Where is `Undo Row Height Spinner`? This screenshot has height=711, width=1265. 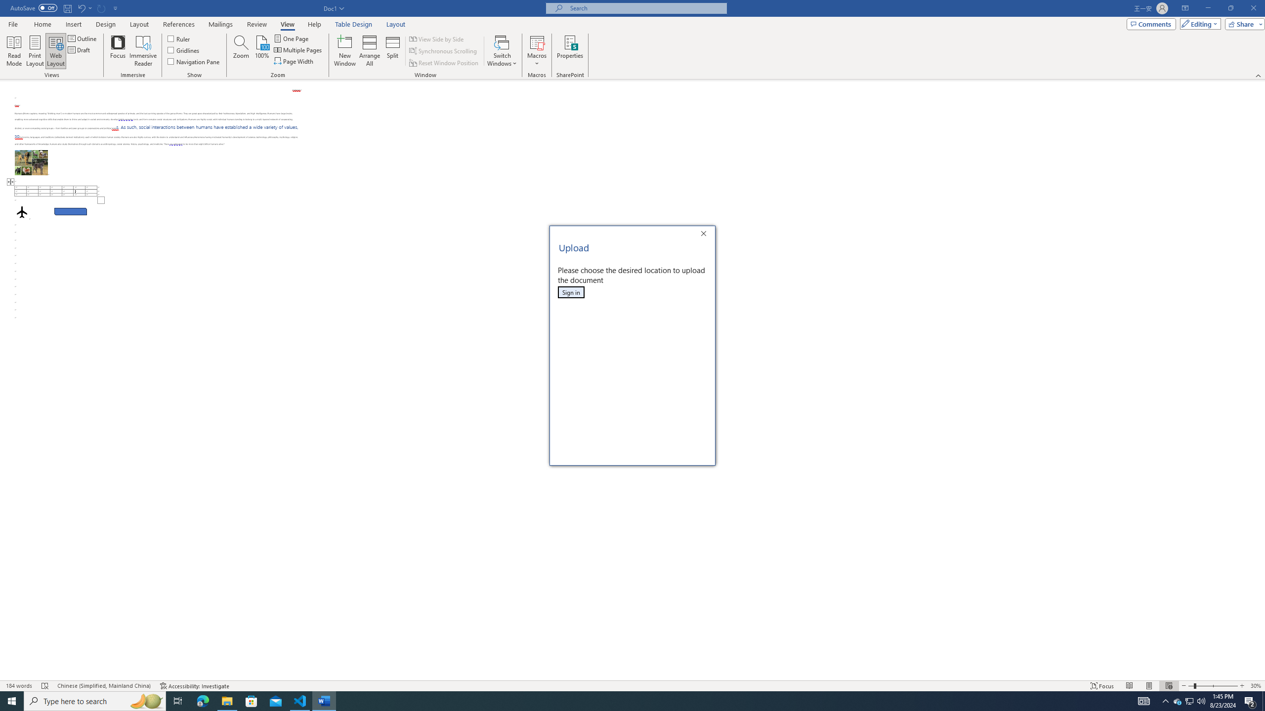
Undo Row Height Spinner is located at coordinates (84, 8).